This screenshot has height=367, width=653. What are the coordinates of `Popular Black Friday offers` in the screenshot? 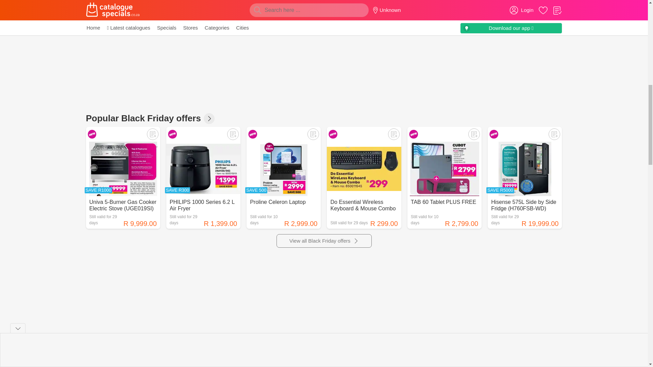 It's located at (324, 241).